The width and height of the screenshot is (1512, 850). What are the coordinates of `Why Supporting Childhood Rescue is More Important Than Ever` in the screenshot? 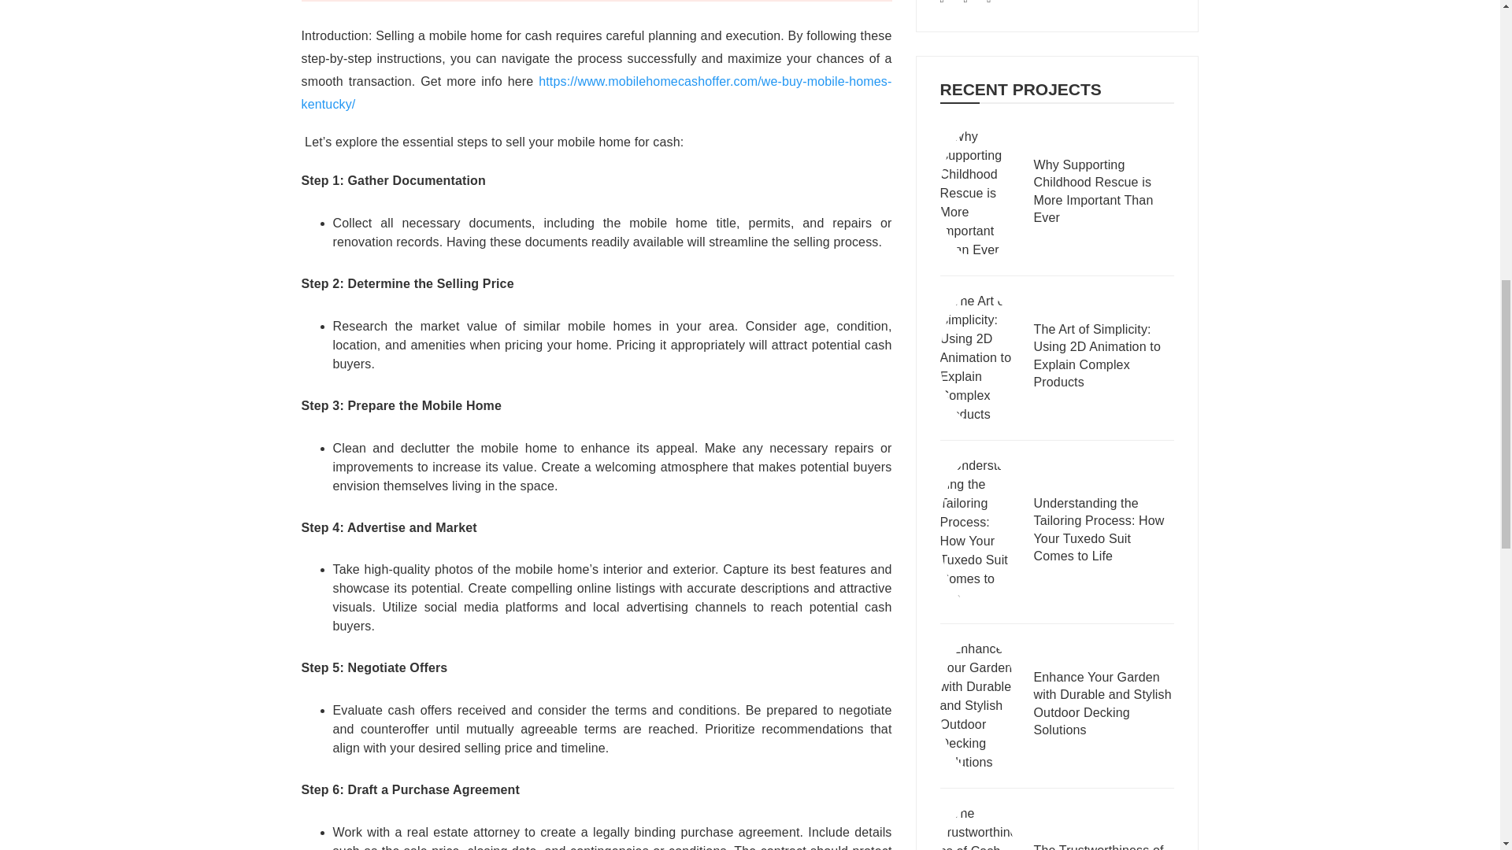 It's located at (1103, 194).